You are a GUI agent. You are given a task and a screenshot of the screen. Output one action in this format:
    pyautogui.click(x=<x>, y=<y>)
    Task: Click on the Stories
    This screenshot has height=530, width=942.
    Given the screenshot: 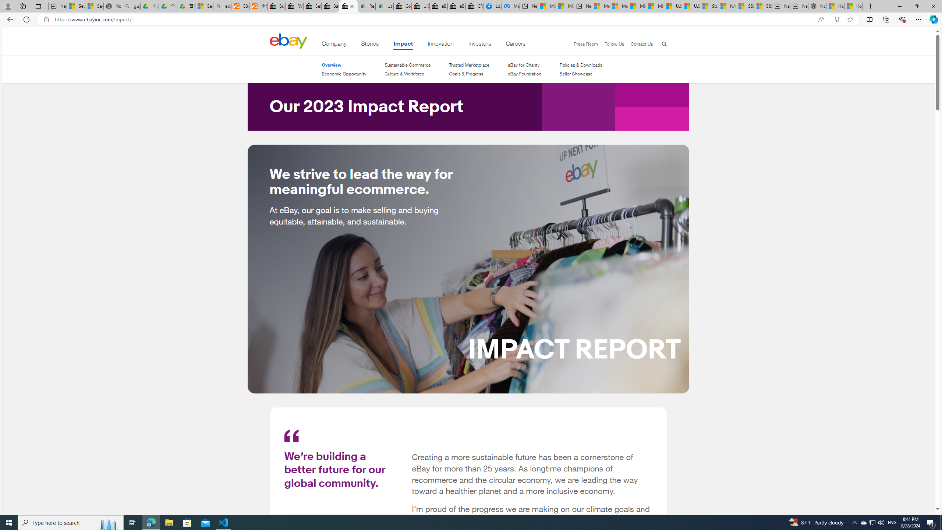 What is the action you would take?
    pyautogui.click(x=369, y=45)
    